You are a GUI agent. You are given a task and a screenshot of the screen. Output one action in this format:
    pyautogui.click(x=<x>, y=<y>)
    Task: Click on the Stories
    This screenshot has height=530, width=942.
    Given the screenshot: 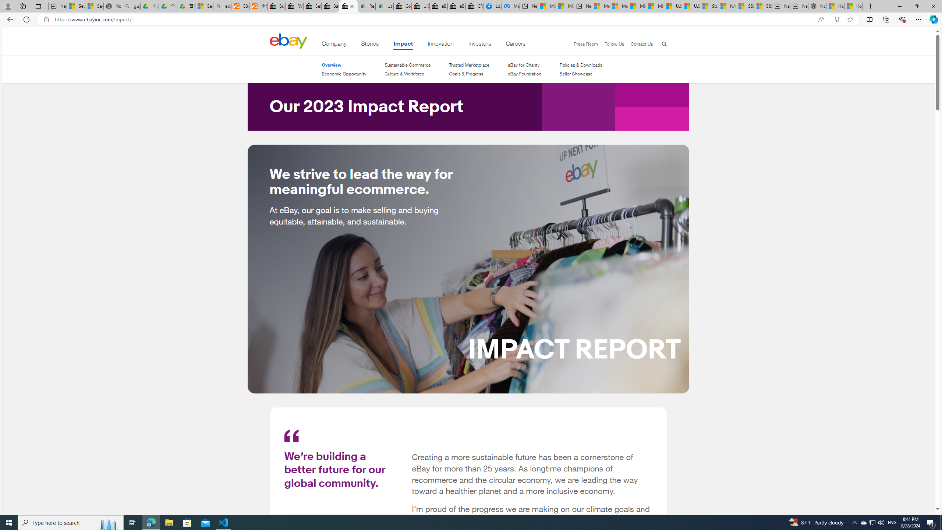 What is the action you would take?
    pyautogui.click(x=369, y=45)
    